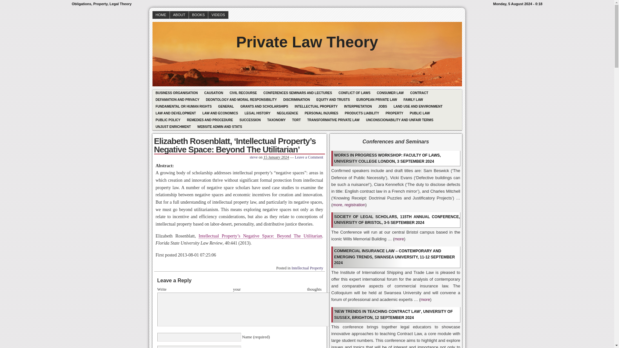 The height and width of the screenshot is (348, 619). Describe the element at coordinates (288, 113) in the screenshot. I see `NEGLIGENCE` at that location.